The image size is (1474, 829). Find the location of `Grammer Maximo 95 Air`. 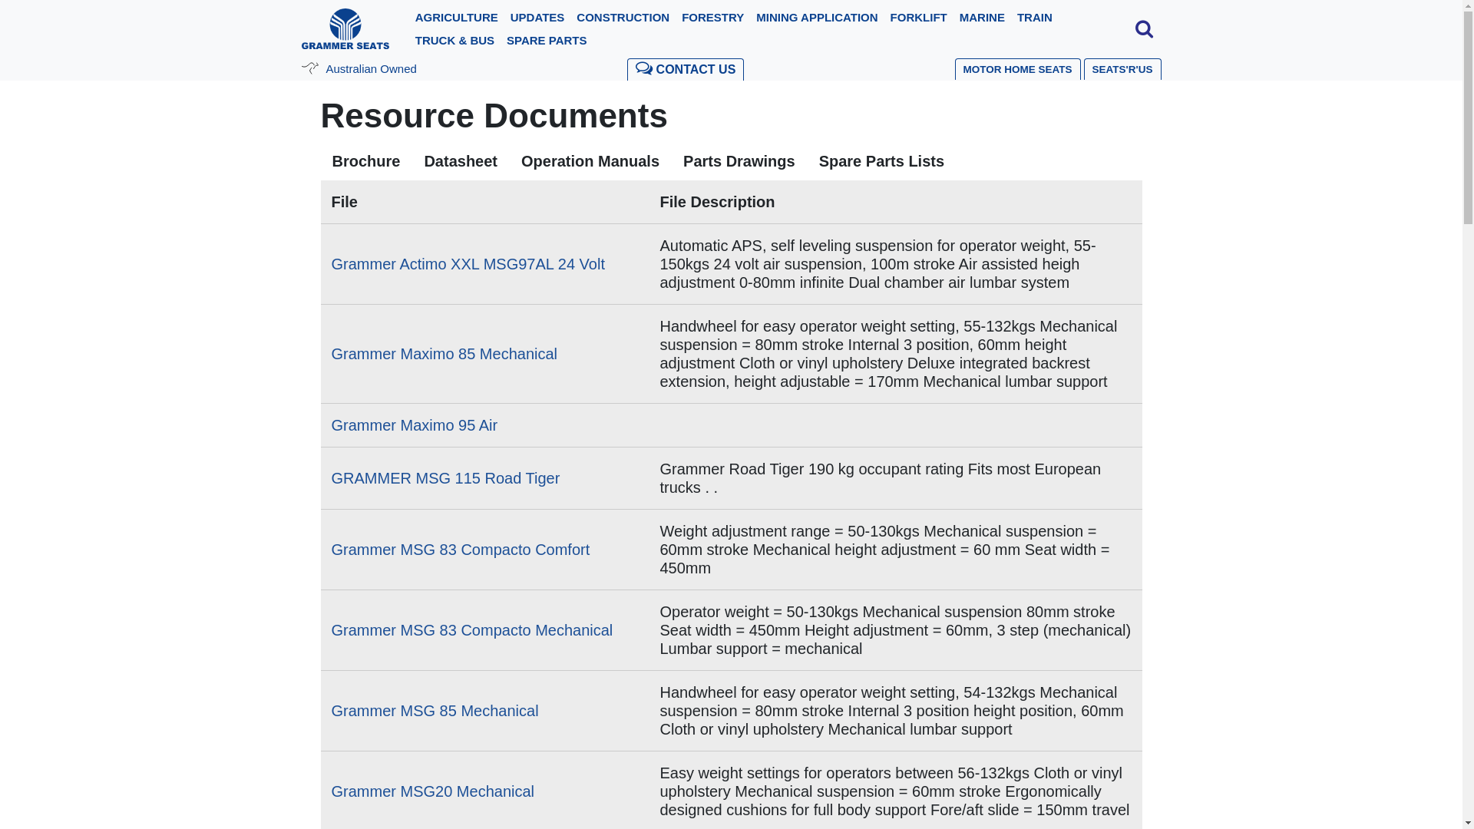

Grammer Maximo 95 Air is located at coordinates (415, 425).